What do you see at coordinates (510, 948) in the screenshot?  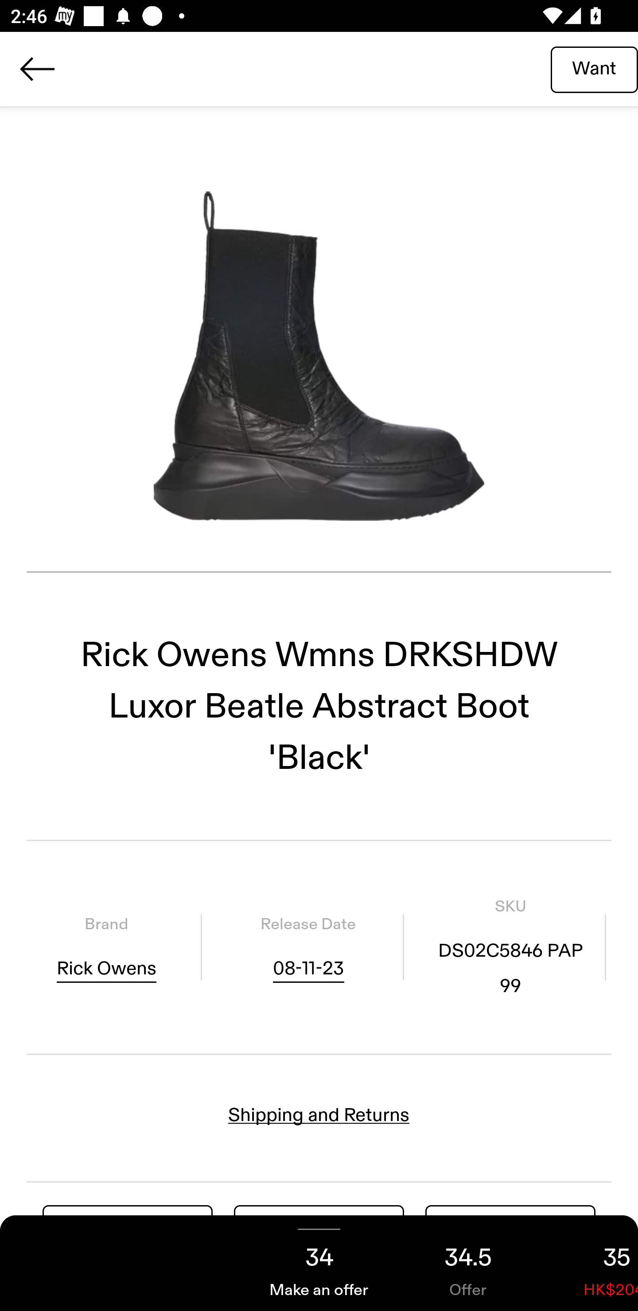 I see `SKU DS02C5846 PAP 99` at bounding box center [510, 948].